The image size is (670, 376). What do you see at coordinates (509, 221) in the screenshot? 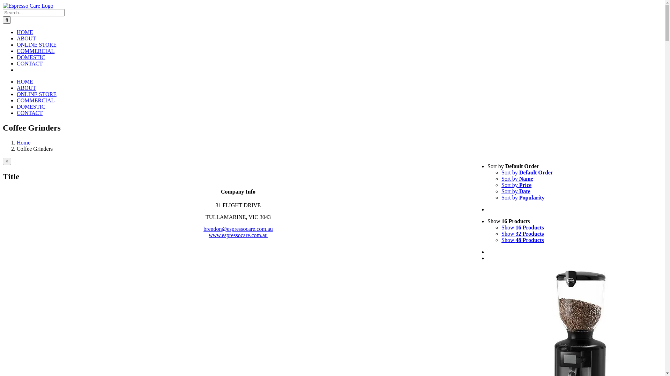
I see `Show 16 Products` at bounding box center [509, 221].